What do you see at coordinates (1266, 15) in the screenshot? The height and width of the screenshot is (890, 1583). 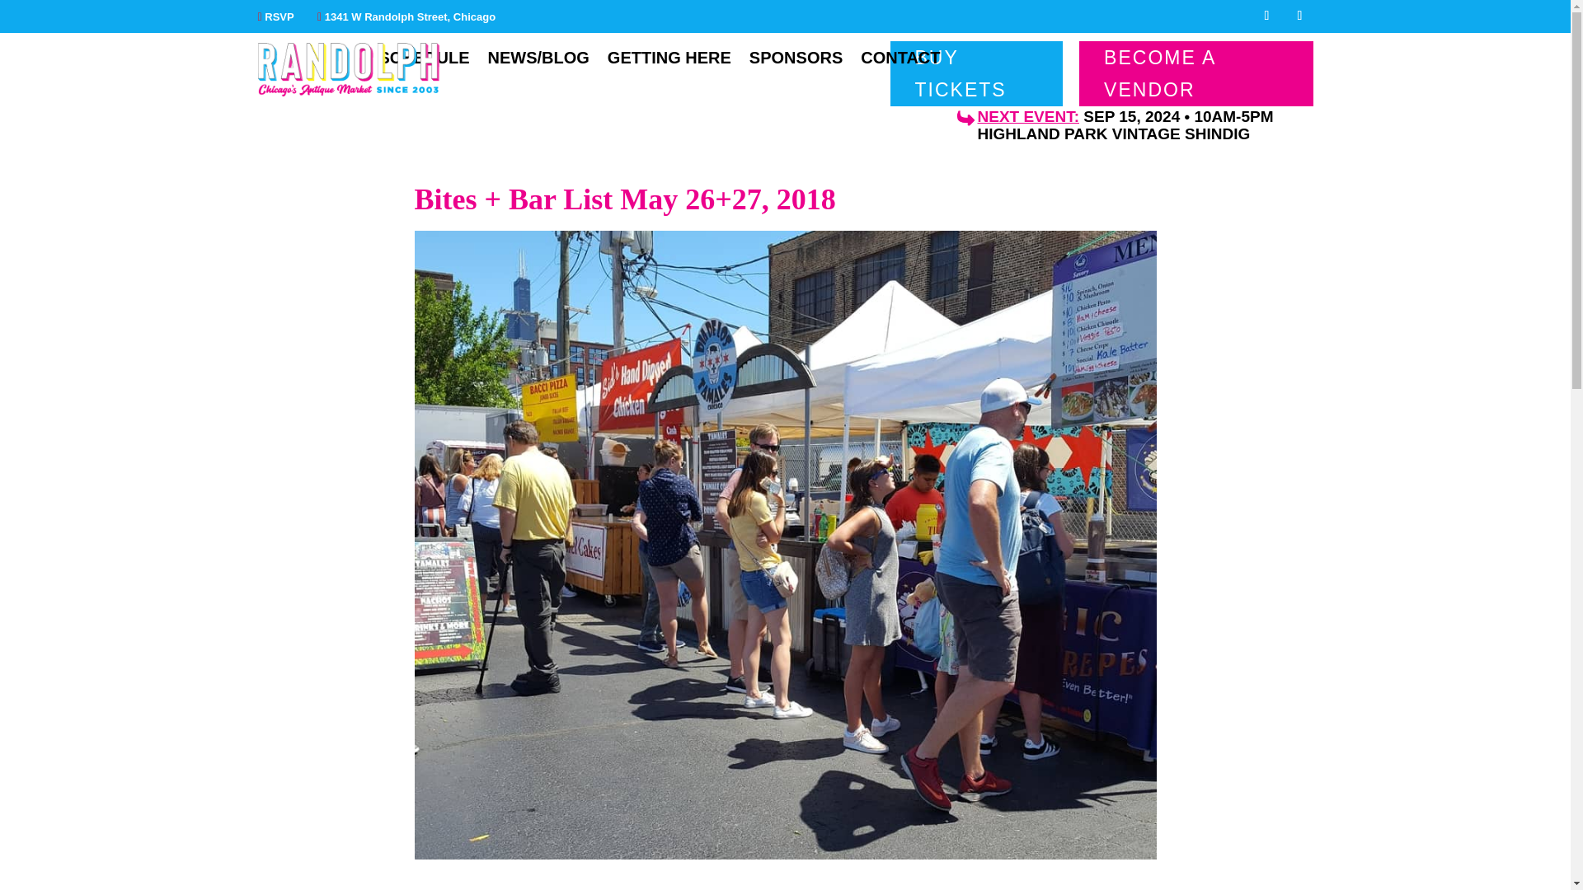 I see `Follow on Facebook` at bounding box center [1266, 15].